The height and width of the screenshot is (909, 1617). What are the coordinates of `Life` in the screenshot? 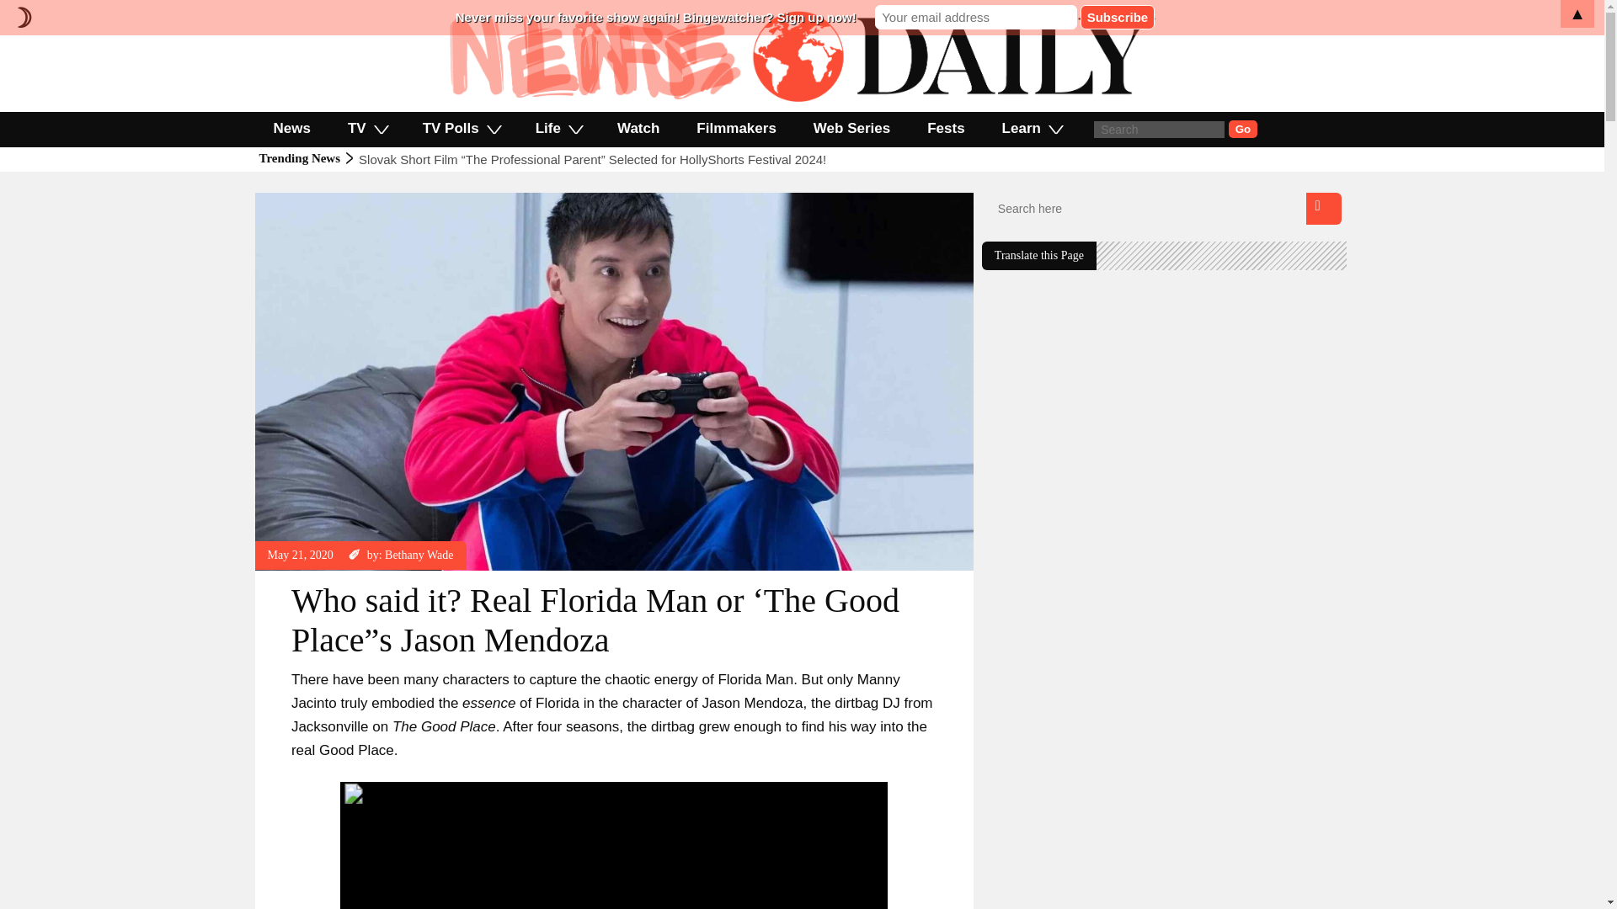 It's located at (558, 128).